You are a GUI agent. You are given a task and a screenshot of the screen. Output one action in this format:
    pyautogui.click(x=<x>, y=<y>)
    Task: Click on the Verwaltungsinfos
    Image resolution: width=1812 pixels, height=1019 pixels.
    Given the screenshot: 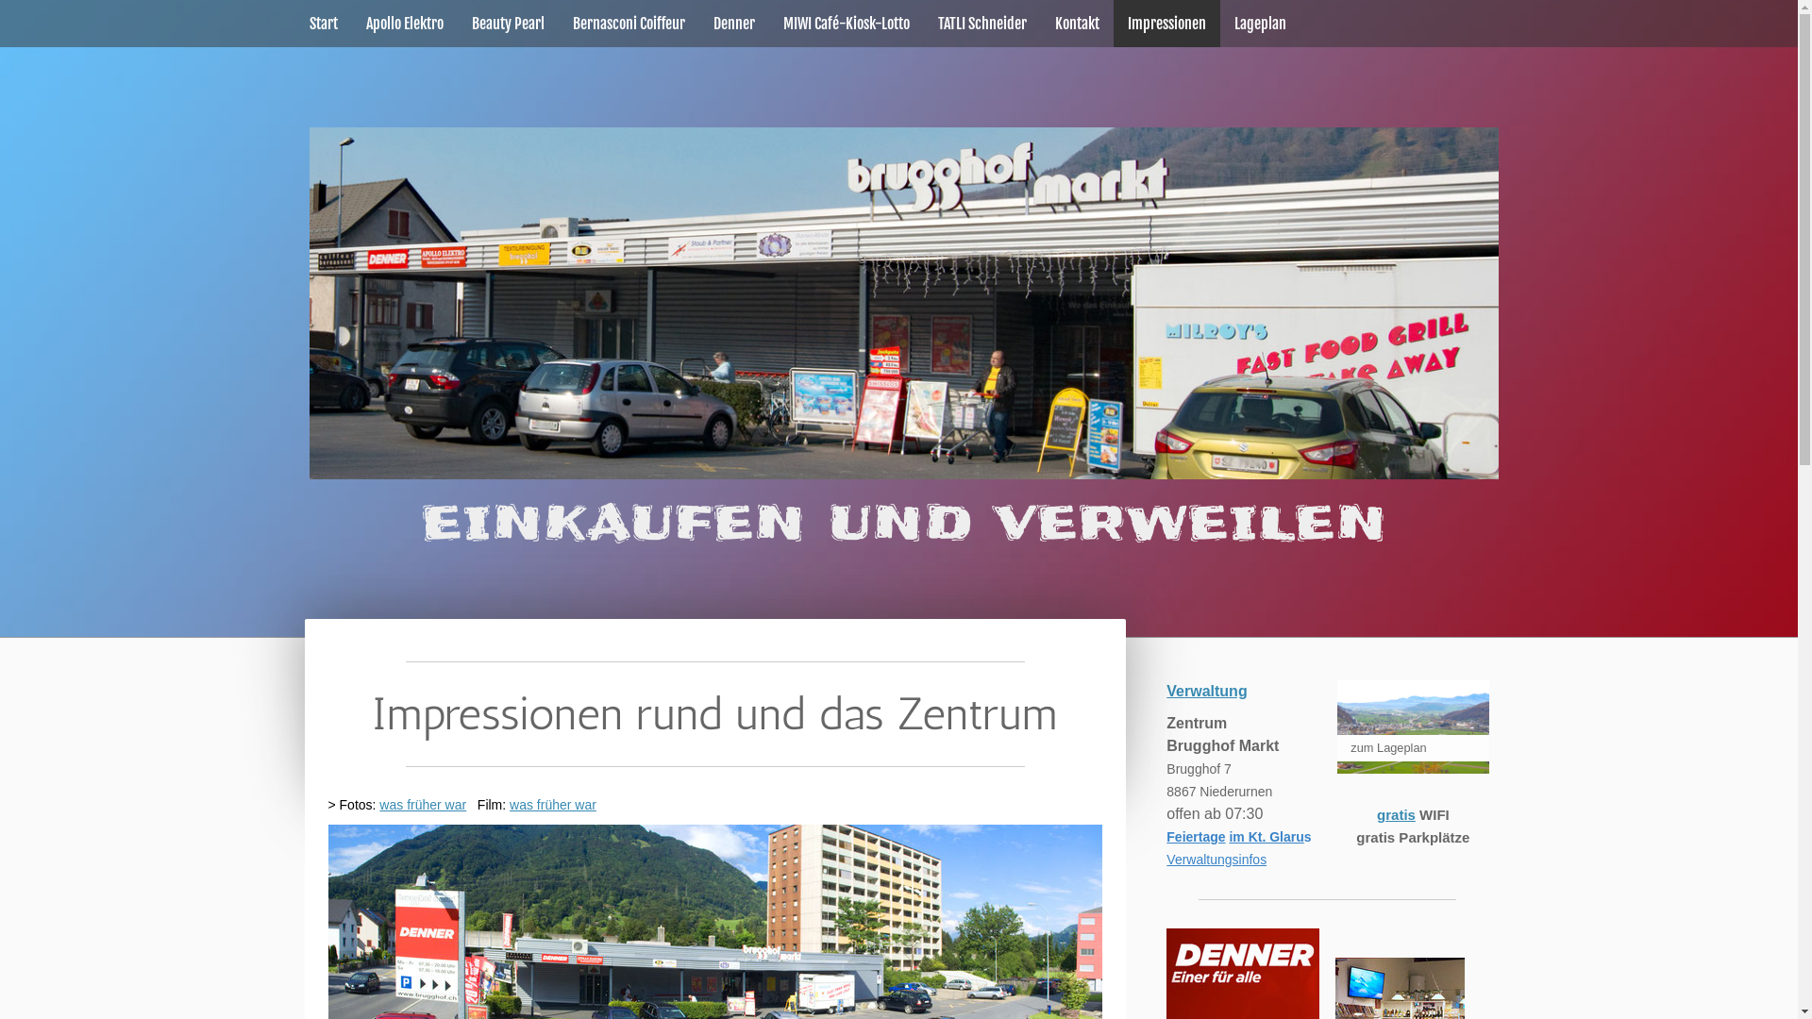 What is the action you would take?
    pyautogui.click(x=1216, y=859)
    